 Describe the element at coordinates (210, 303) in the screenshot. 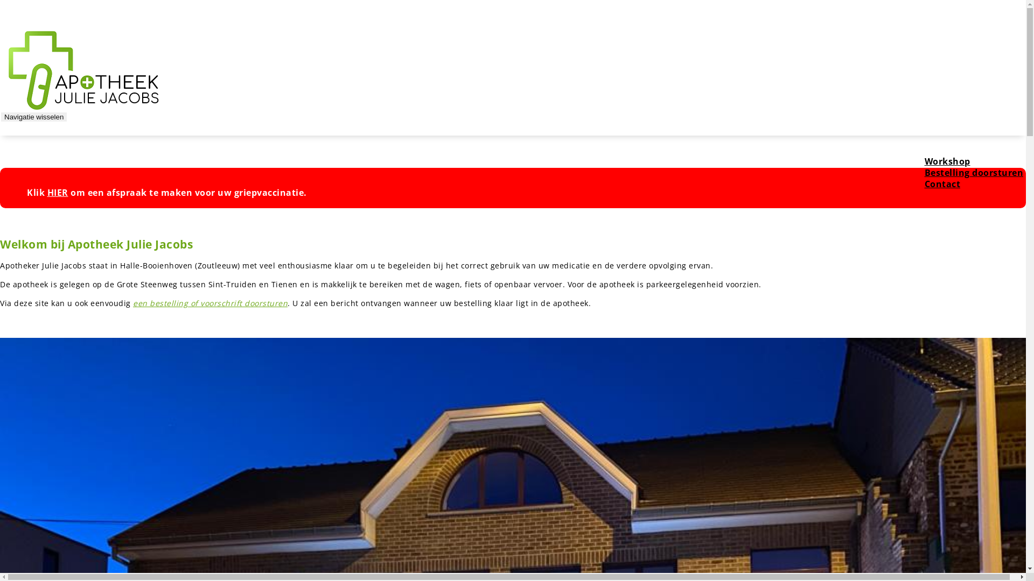

I see `een bestelling of voorschrift doorsturen` at that location.